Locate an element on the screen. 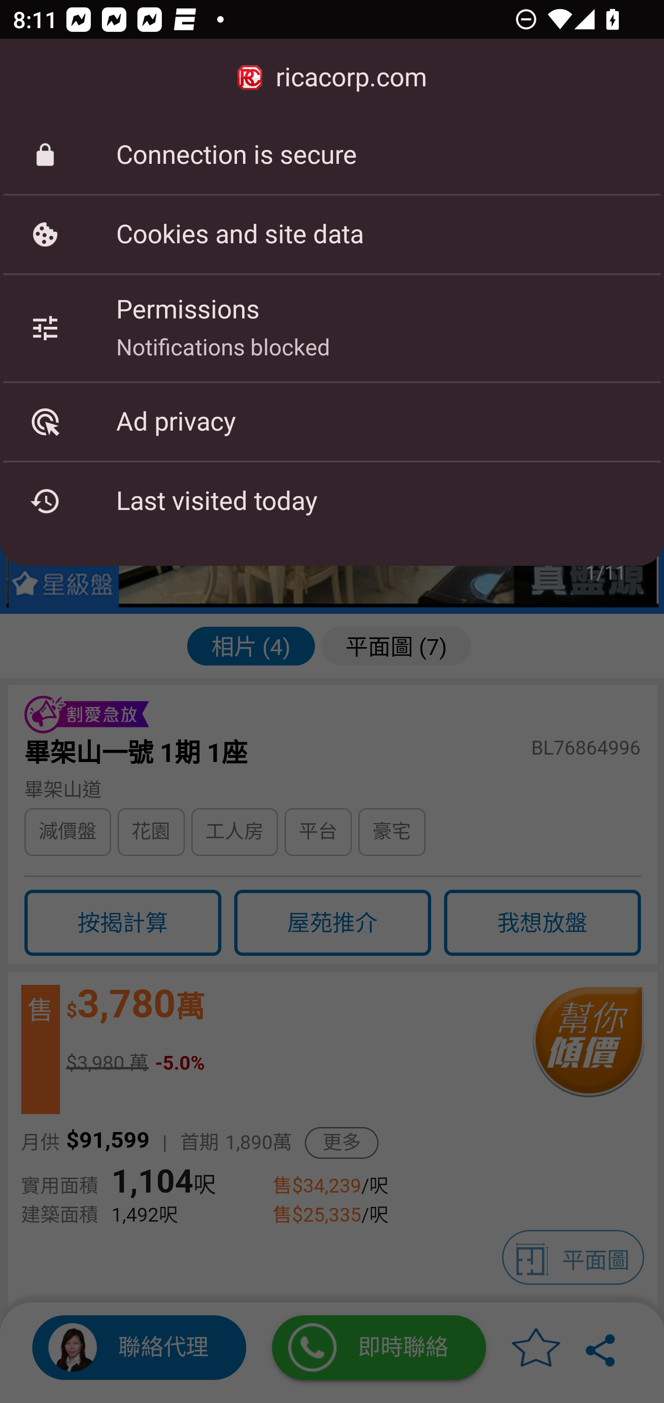  Permissions Notifications blocked is located at coordinates (332, 328).